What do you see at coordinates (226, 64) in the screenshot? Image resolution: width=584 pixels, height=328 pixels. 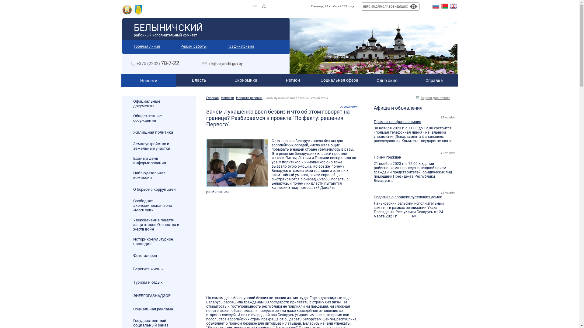 I see `rik@belynichi.gov.by` at bounding box center [226, 64].